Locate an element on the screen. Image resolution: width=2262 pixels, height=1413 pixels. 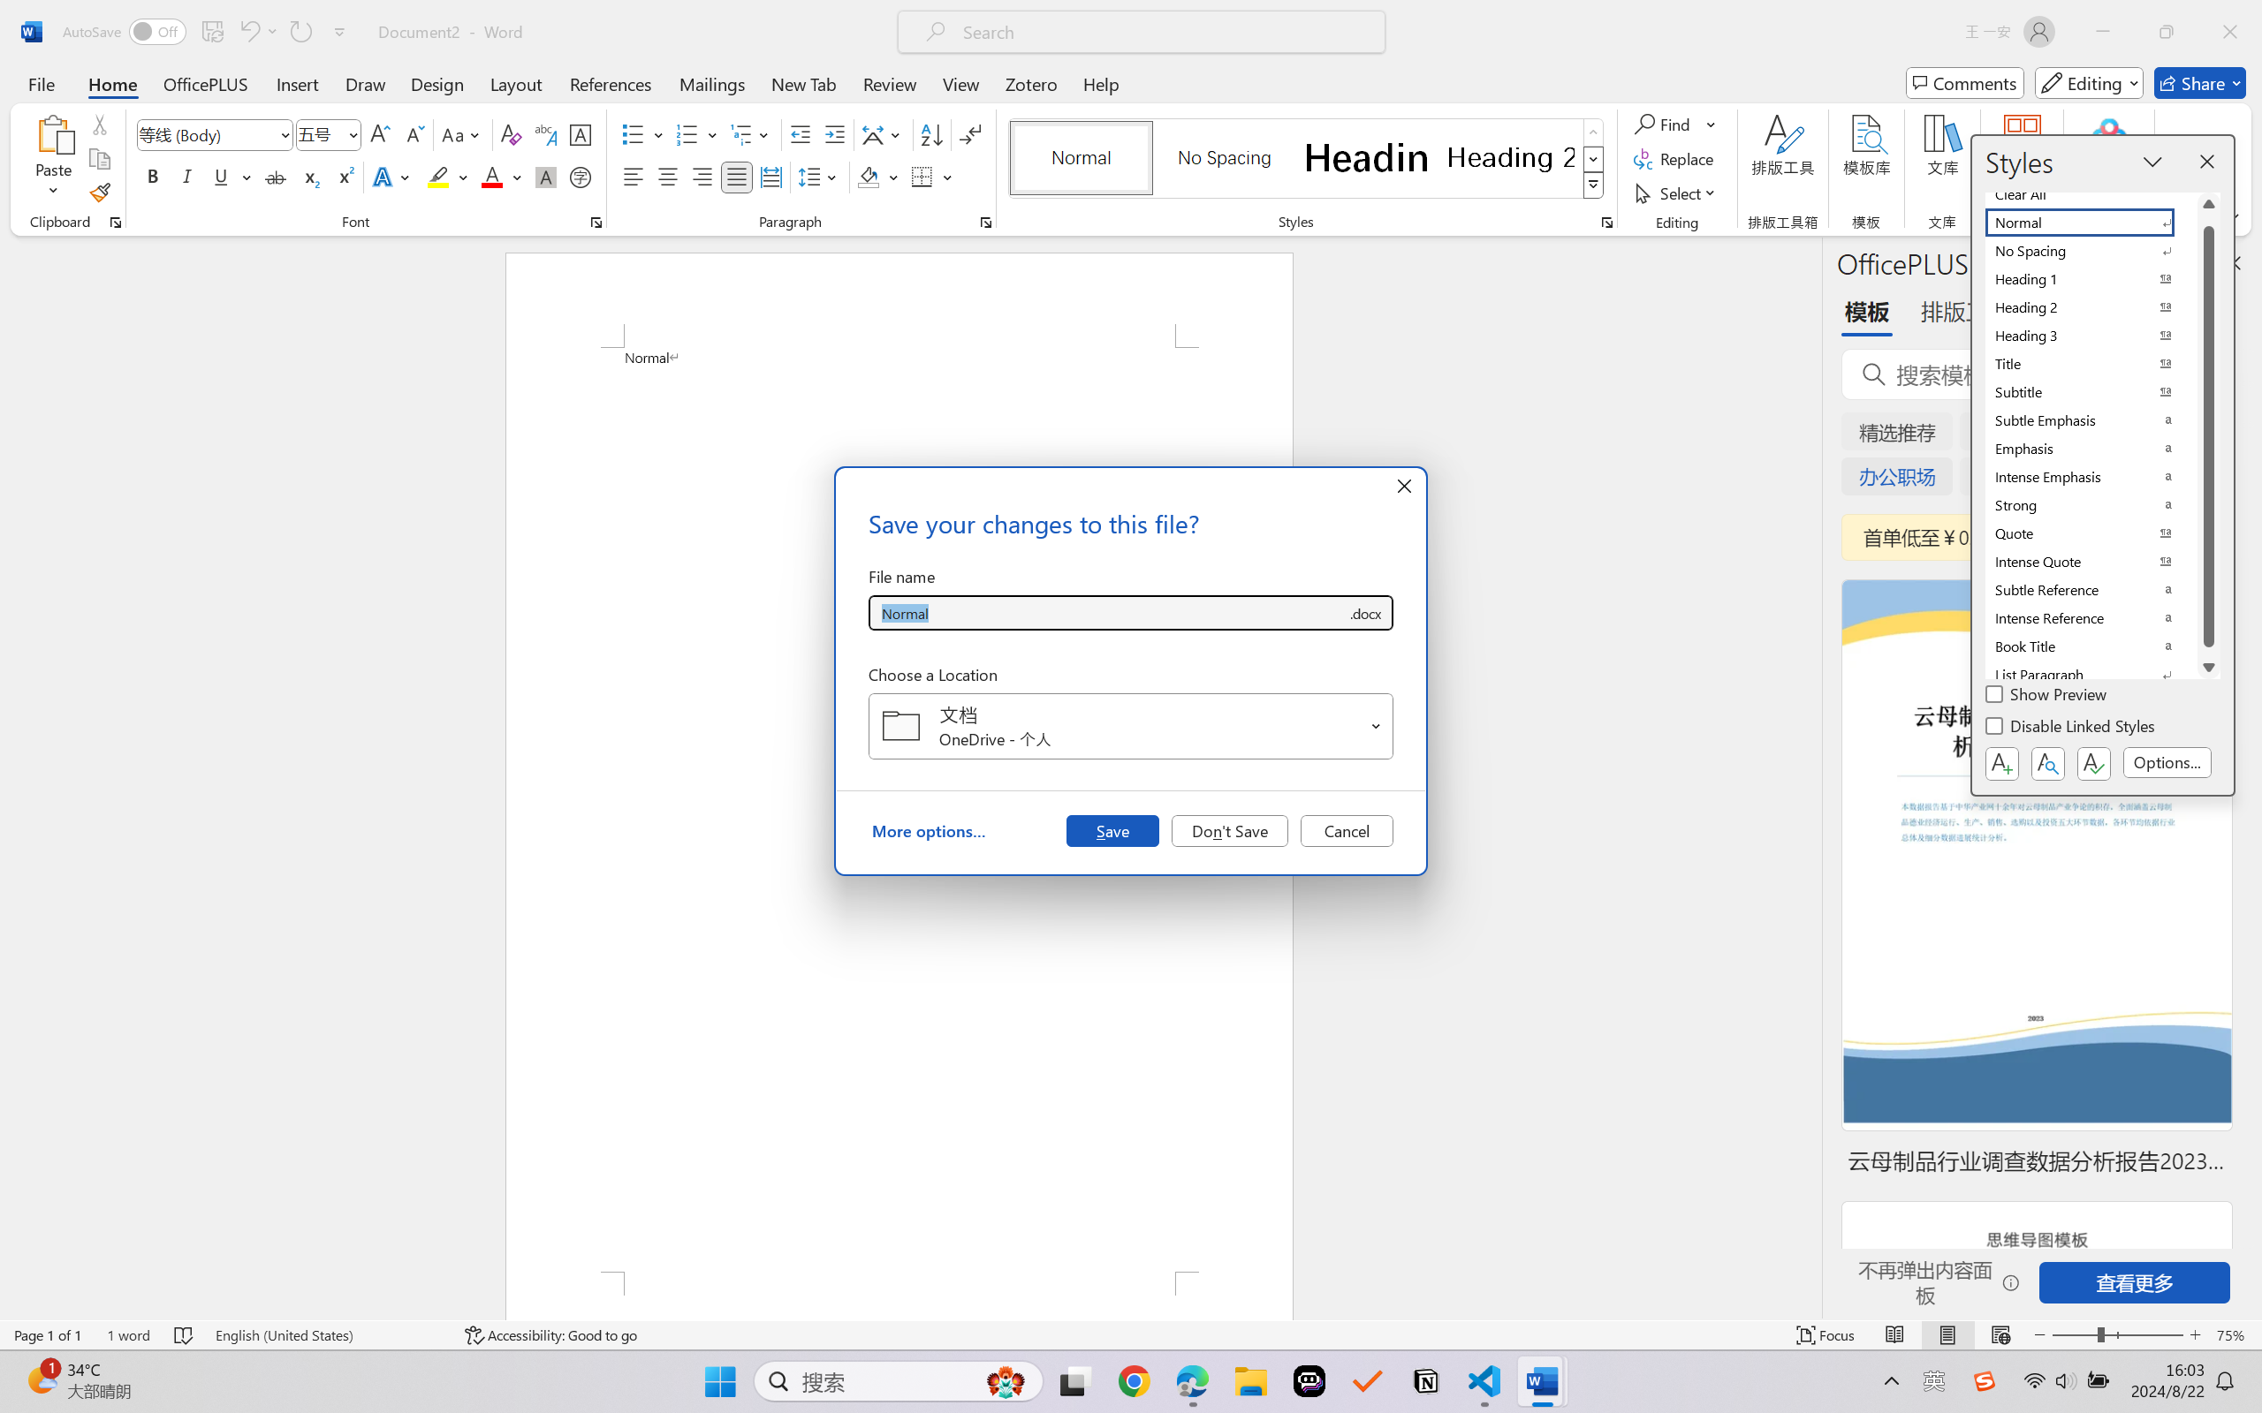
Sort... is located at coordinates (931, 134).